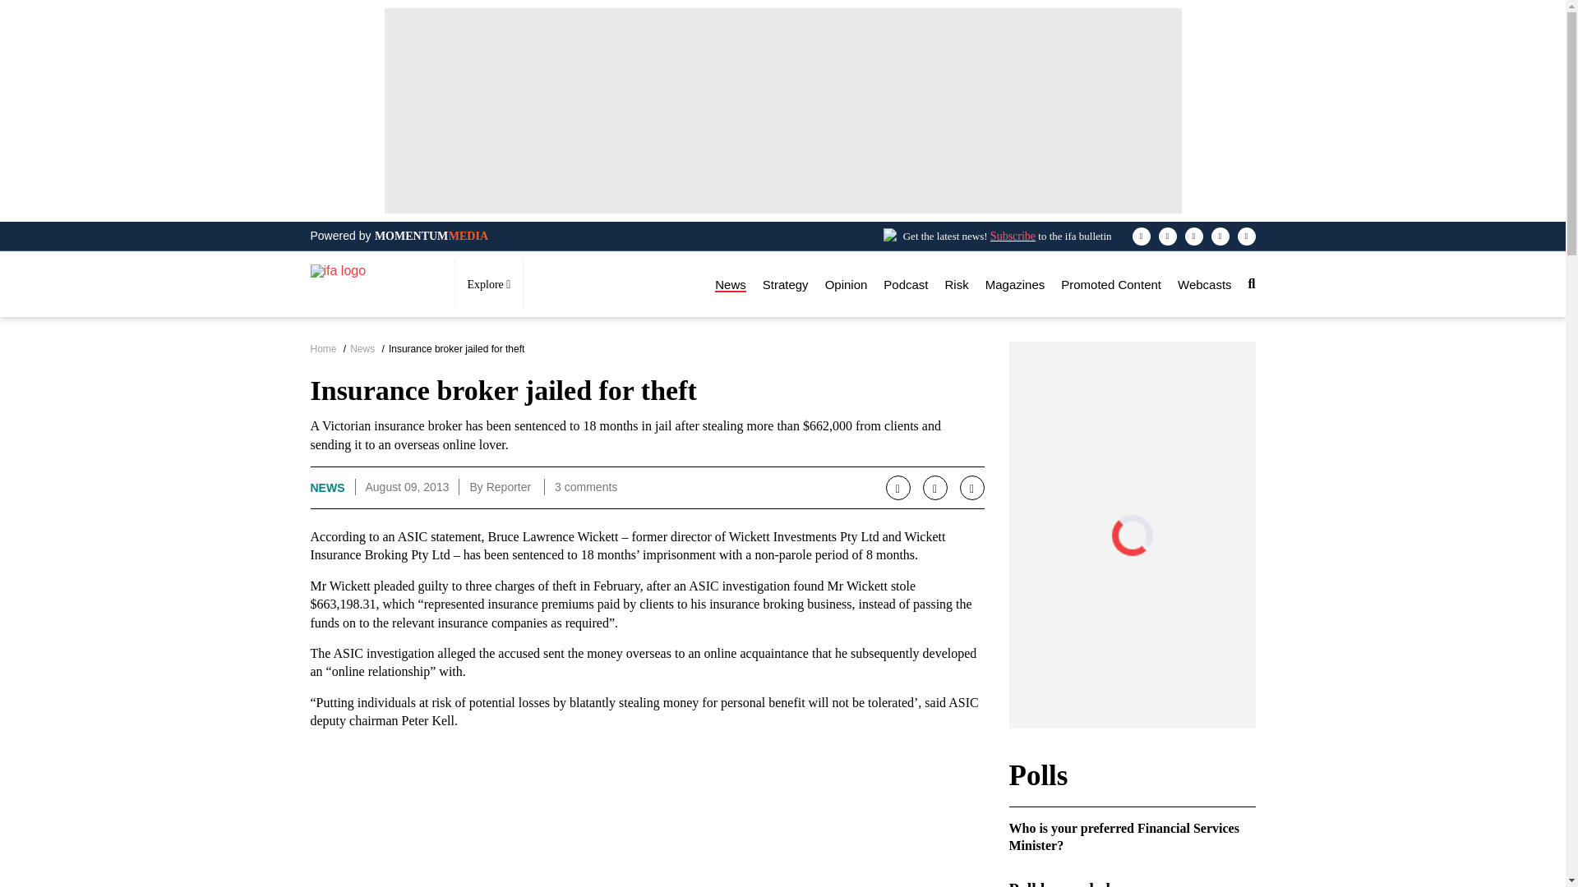  I want to click on Webcasts, so click(1205, 284).